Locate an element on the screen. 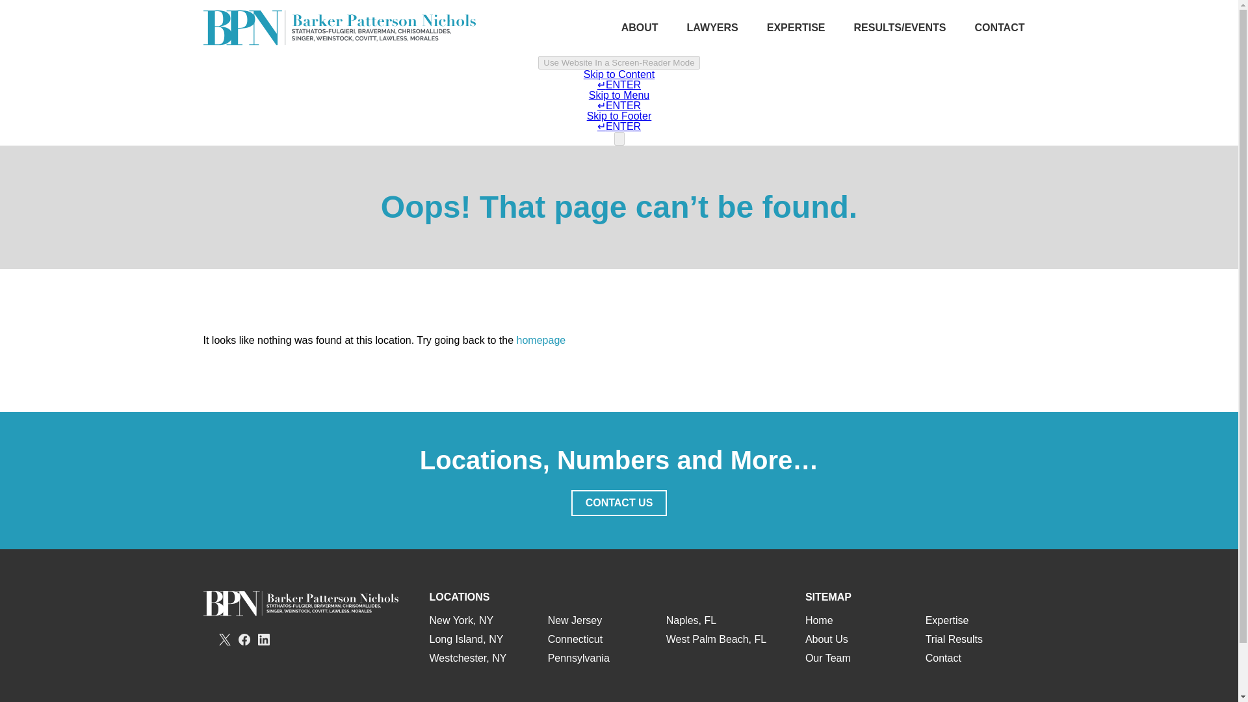  CONTACT US is located at coordinates (619, 502).